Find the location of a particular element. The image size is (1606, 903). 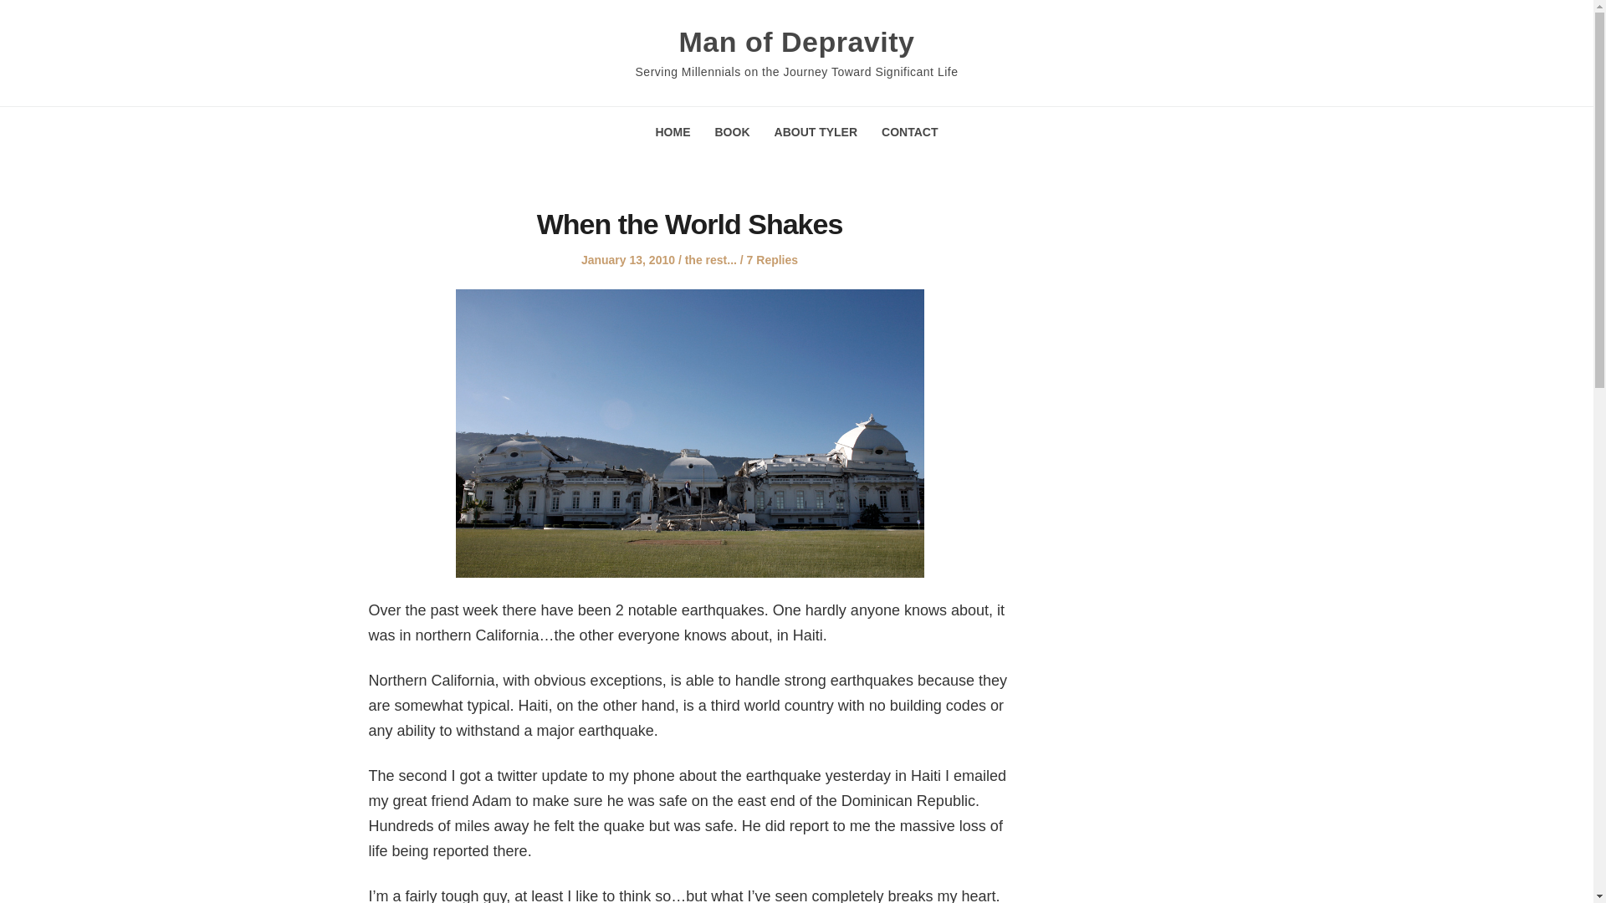

BOOK is located at coordinates (732, 132).